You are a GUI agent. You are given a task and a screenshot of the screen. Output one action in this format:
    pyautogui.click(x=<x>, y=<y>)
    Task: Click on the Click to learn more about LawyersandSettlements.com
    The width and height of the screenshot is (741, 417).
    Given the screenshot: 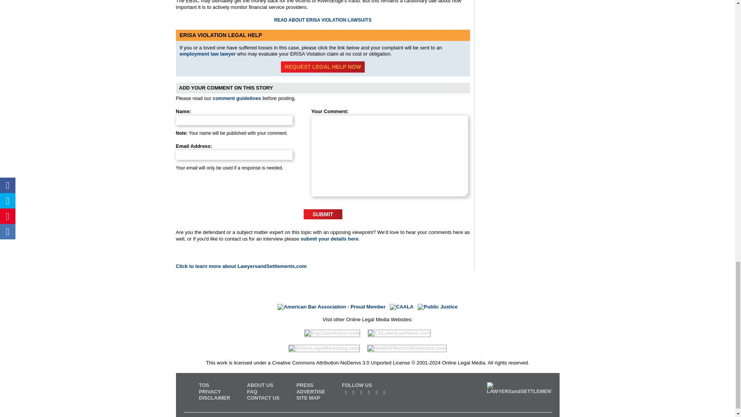 What is the action you would take?
    pyautogui.click(x=241, y=266)
    